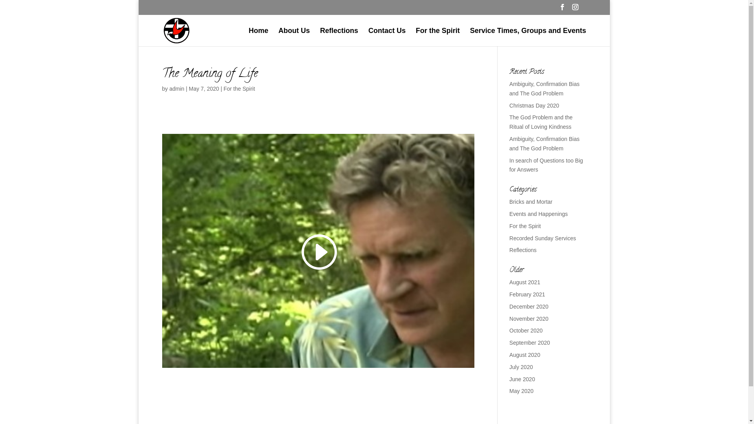 The width and height of the screenshot is (754, 424). Describe the element at coordinates (258, 37) in the screenshot. I see `Home` at that location.